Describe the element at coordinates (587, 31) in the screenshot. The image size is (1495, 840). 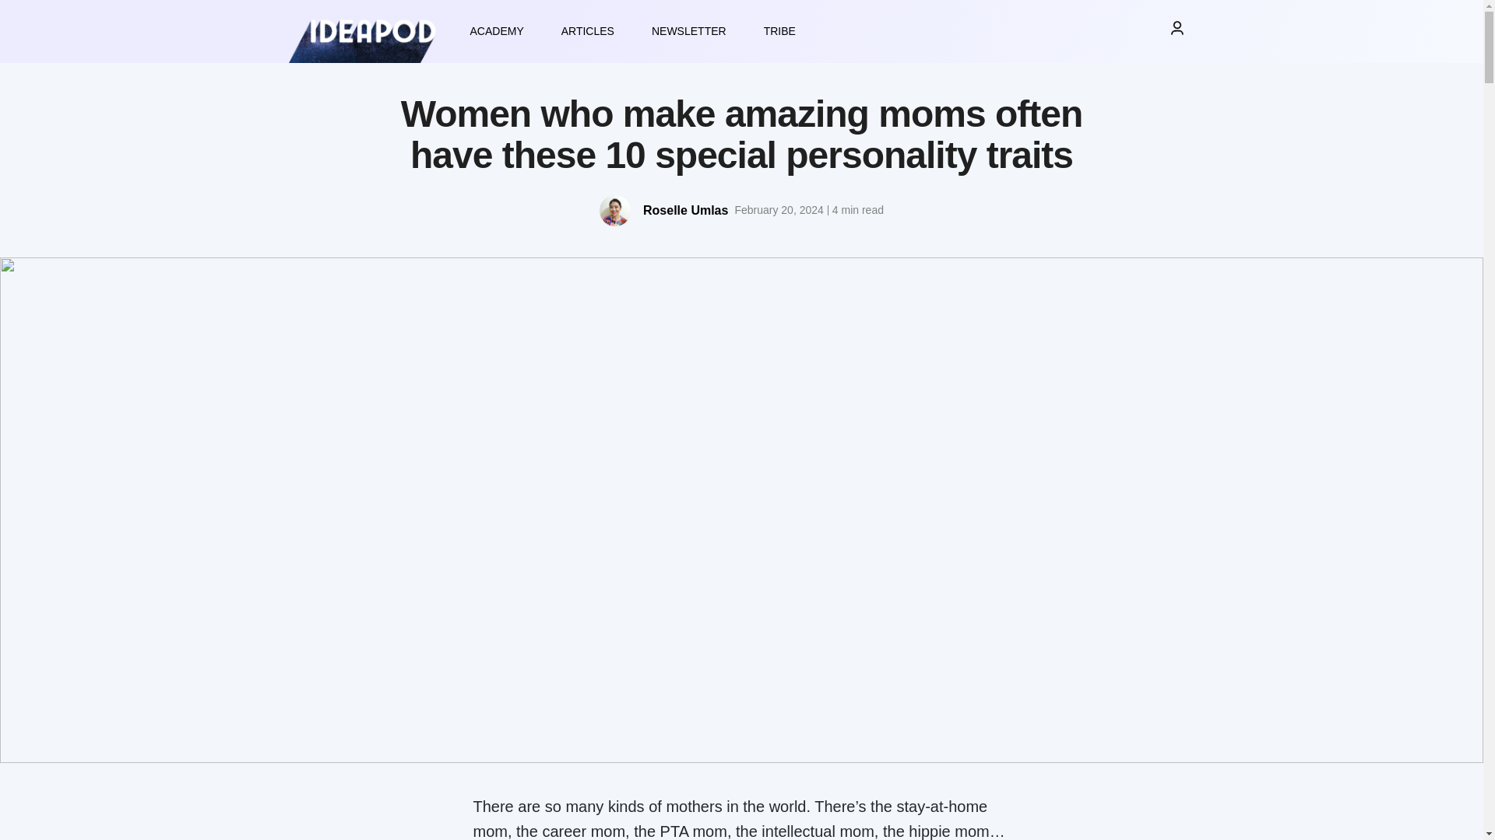
I see `ARTICLES` at that location.